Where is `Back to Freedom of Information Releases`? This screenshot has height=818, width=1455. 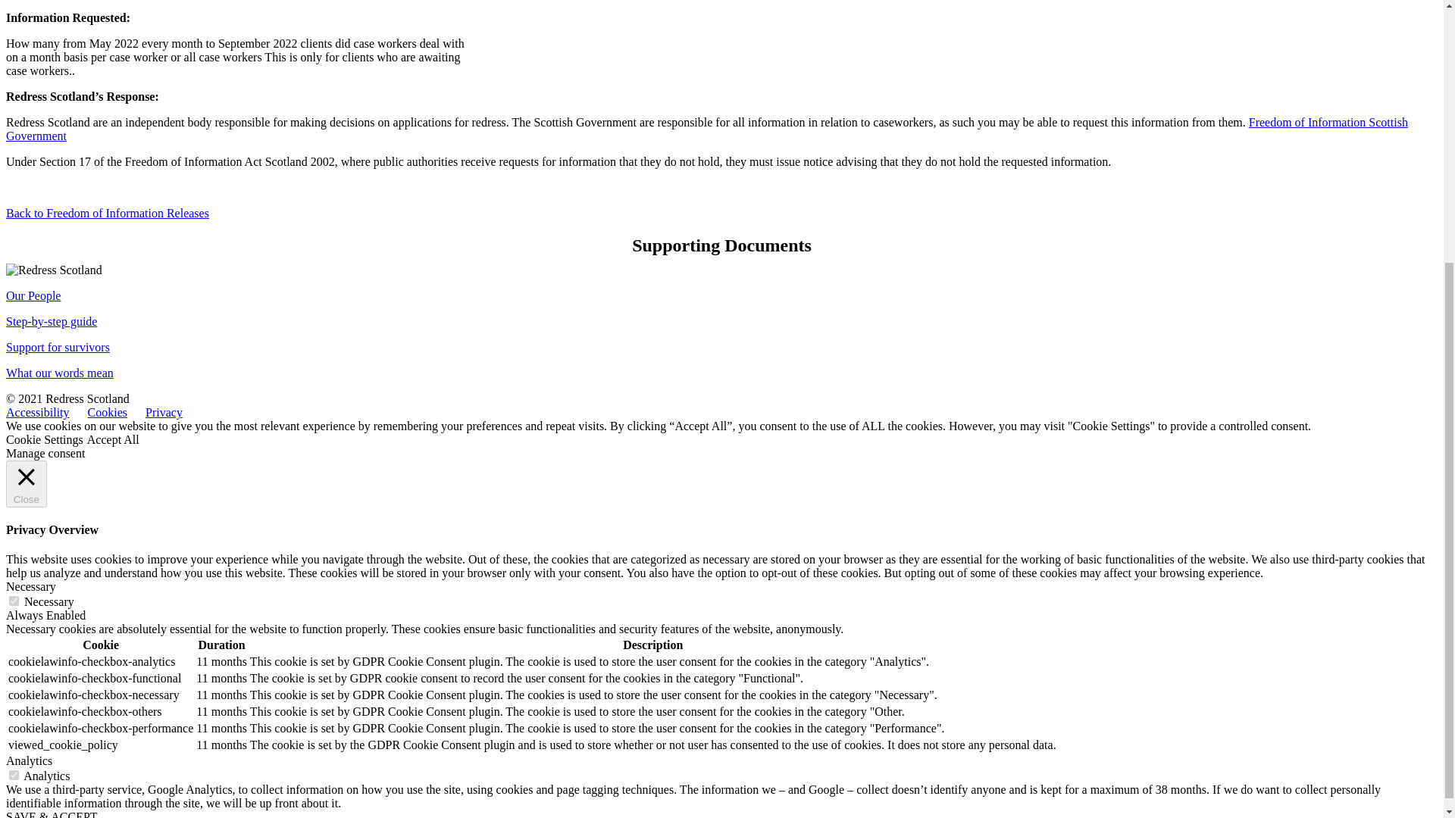
Back to Freedom of Information Releases is located at coordinates (108, 214).